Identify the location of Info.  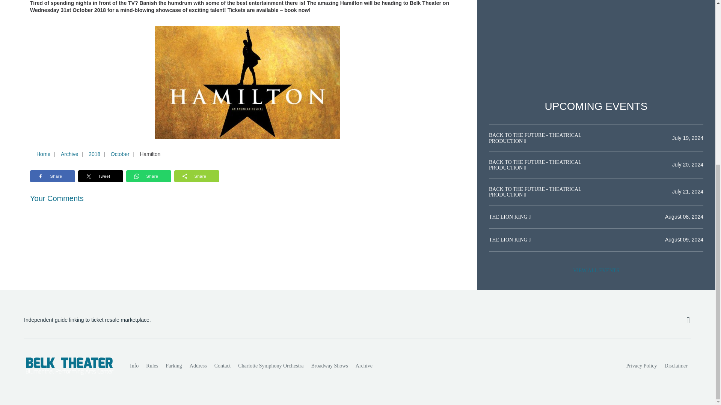
(134, 366).